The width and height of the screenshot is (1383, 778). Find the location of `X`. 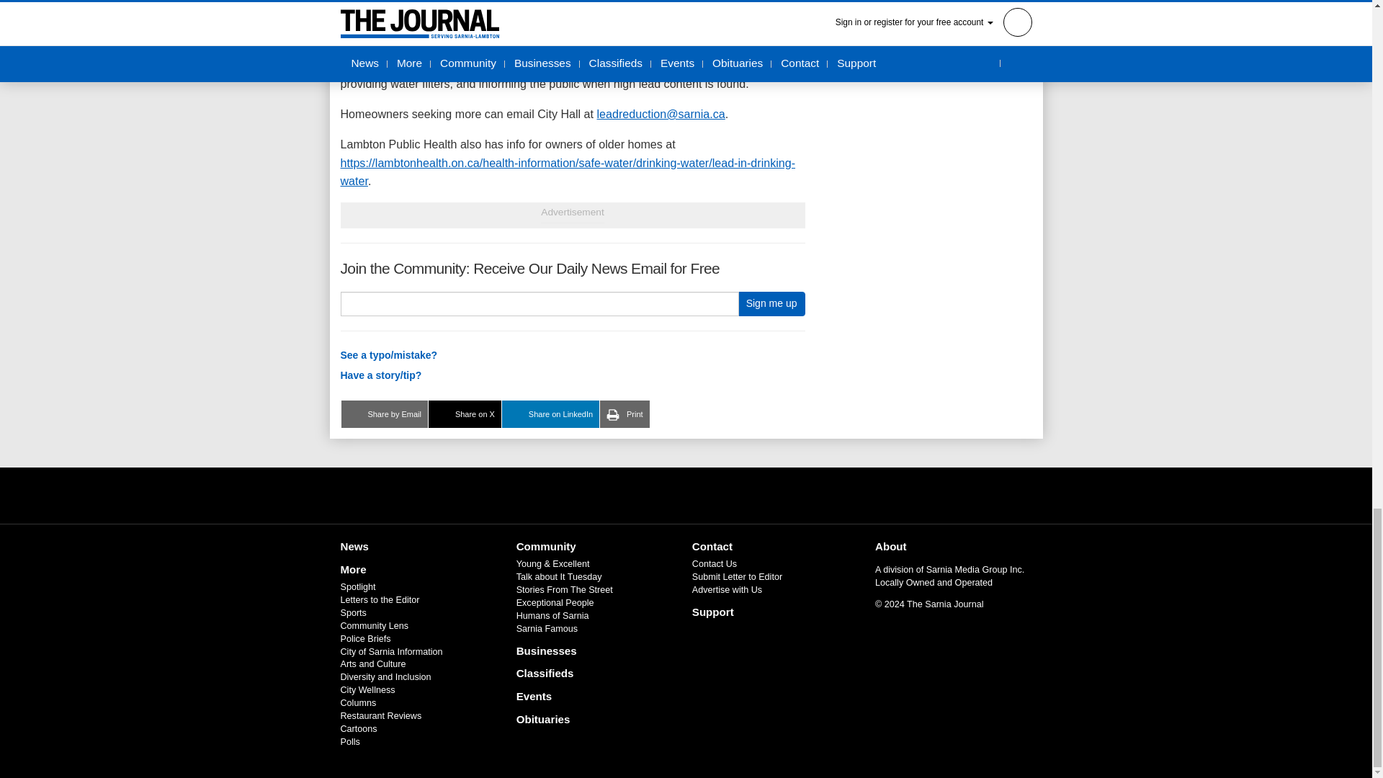

X is located at coordinates (685, 496).